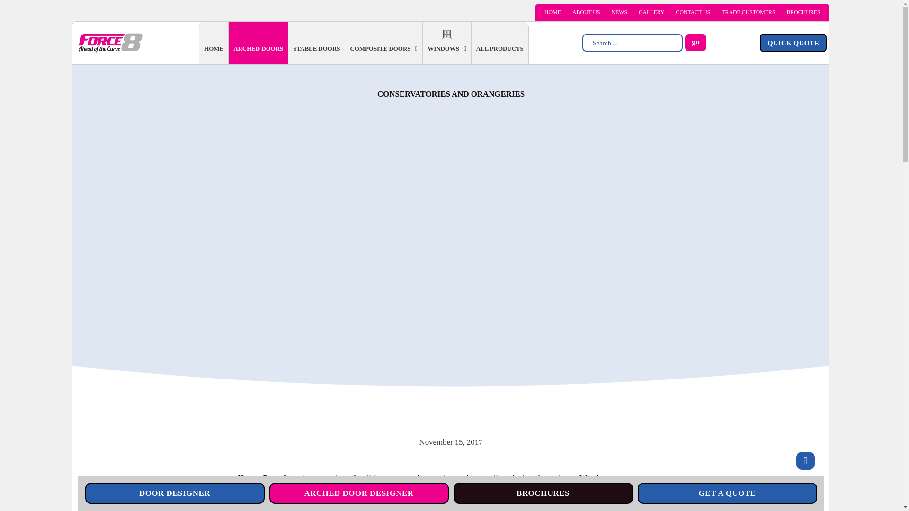  Describe the element at coordinates (793, 43) in the screenshot. I see `QUICK QUOTE` at that location.